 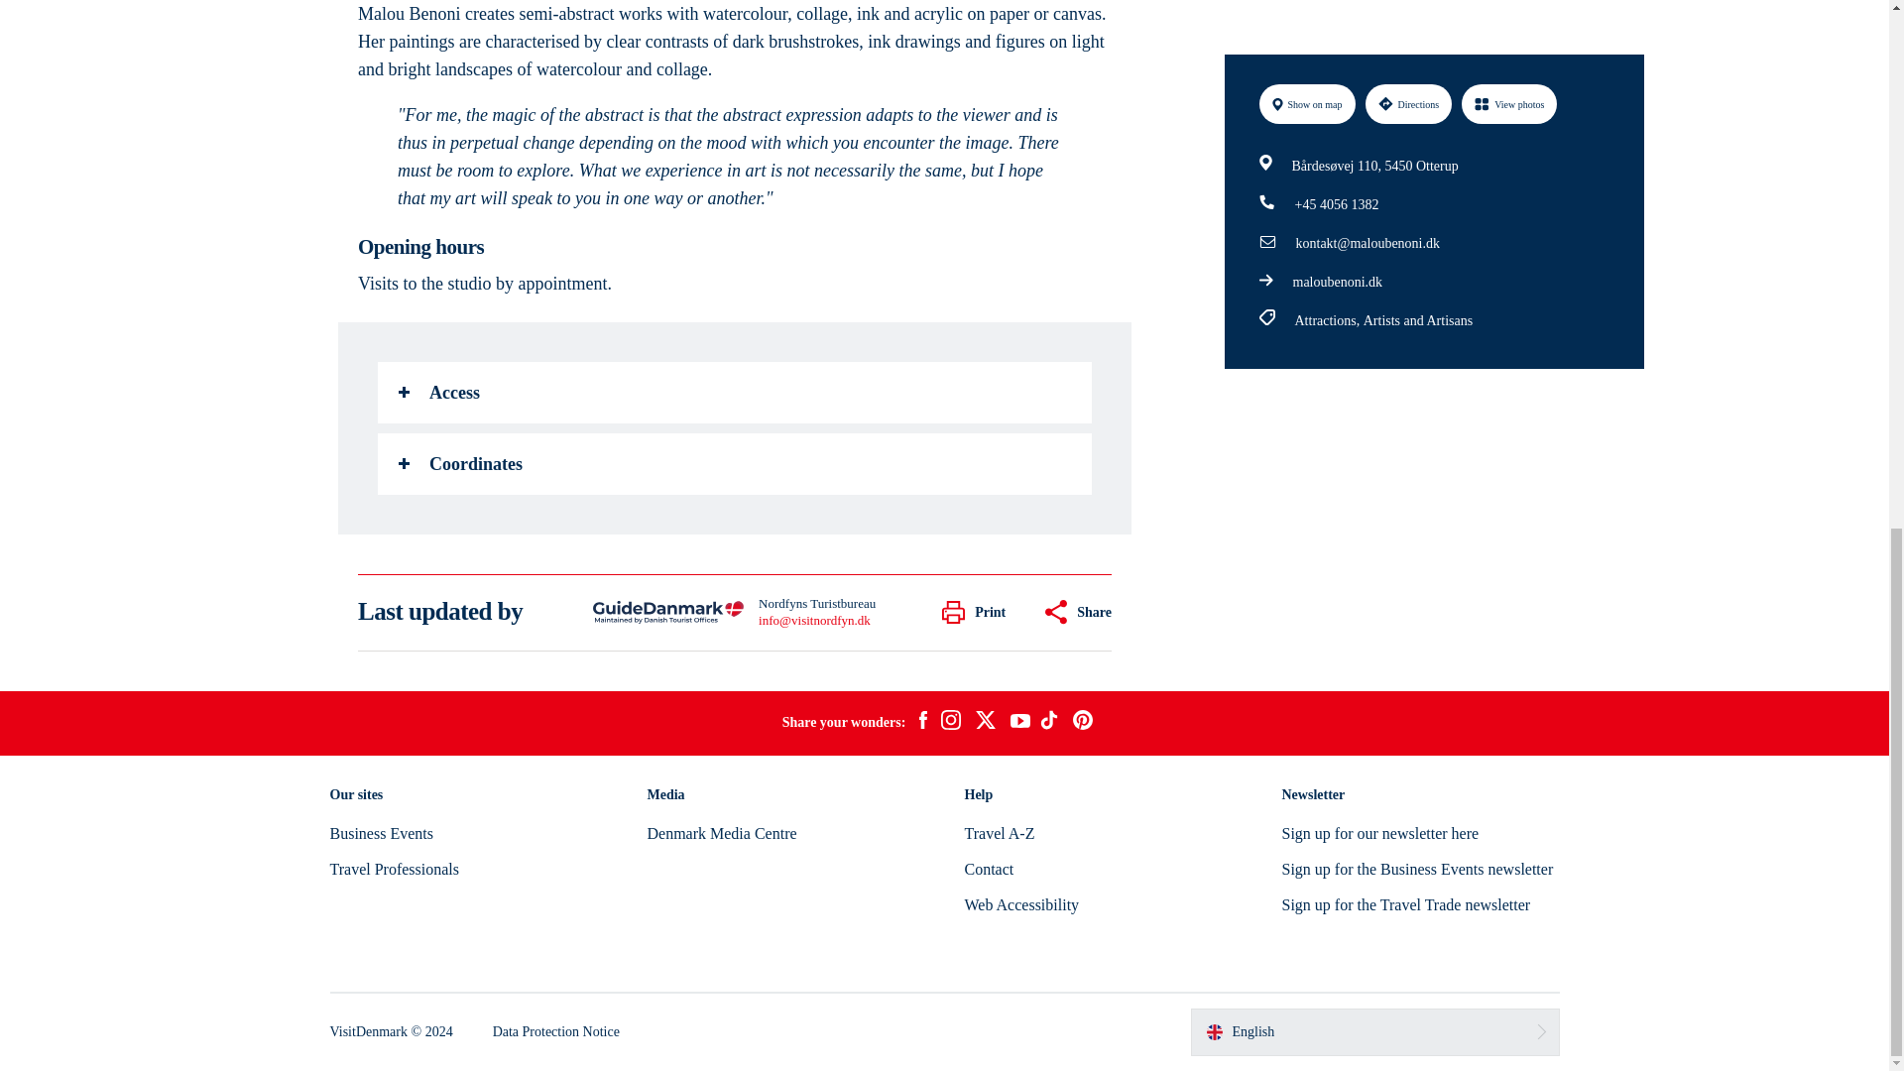 I want to click on Sign up for our newsletter here, so click(x=1380, y=833).